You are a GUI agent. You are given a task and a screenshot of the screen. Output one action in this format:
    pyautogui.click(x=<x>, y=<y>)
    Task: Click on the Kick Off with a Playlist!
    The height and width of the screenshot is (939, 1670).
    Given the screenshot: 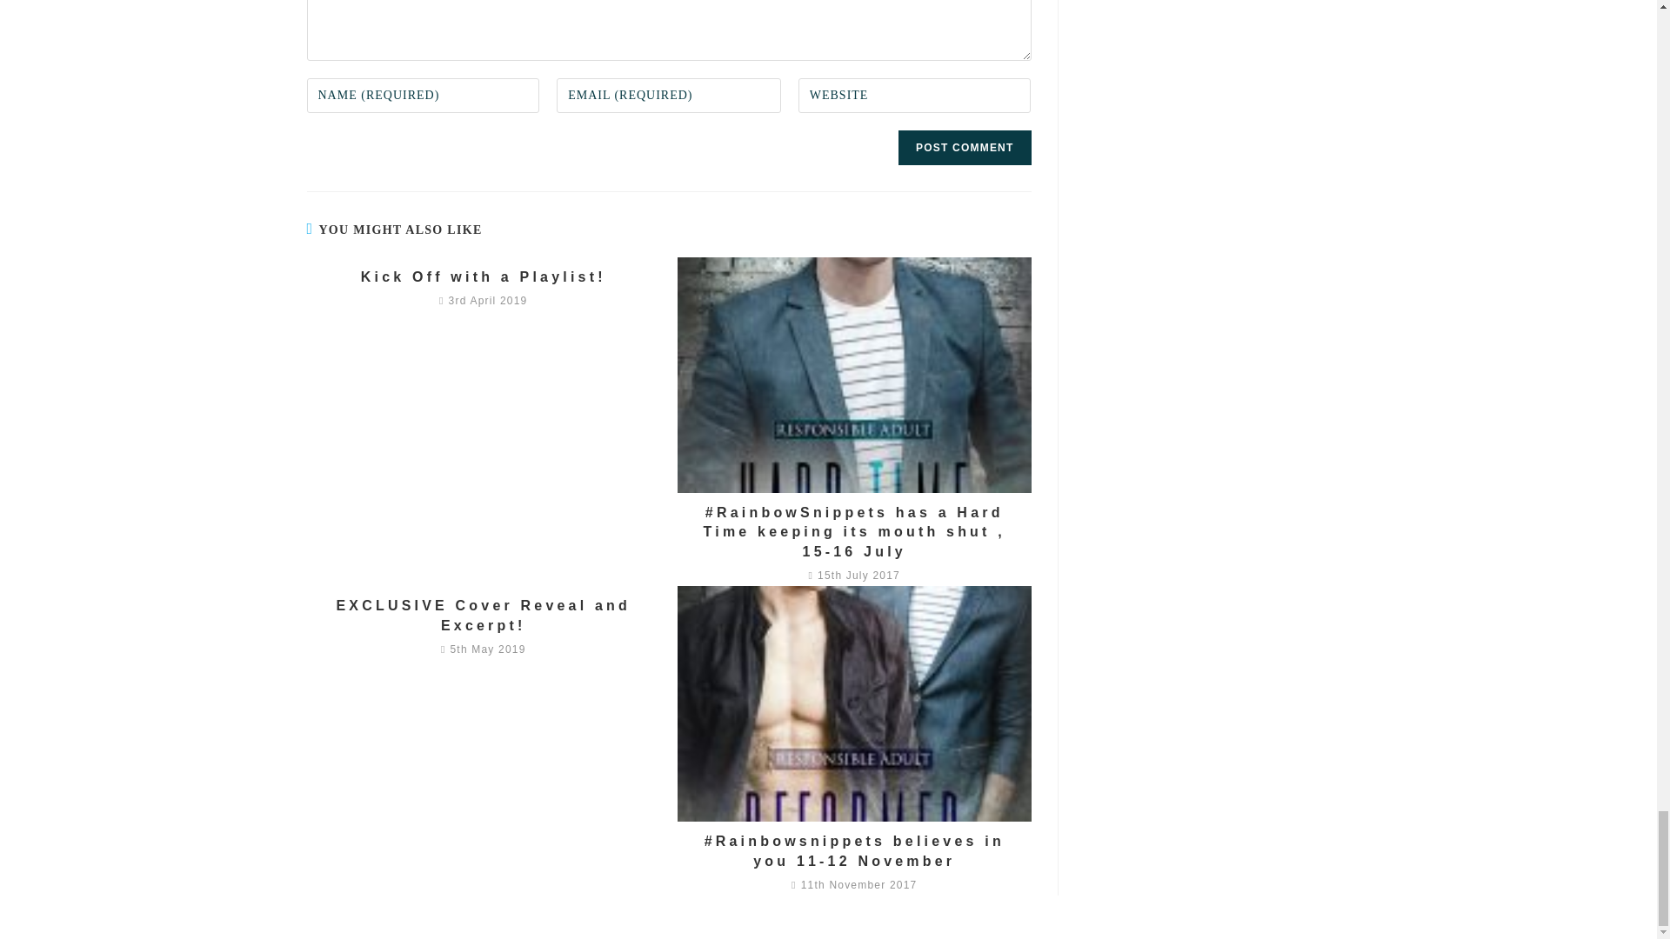 What is the action you would take?
    pyautogui.click(x=483, y=276)
    